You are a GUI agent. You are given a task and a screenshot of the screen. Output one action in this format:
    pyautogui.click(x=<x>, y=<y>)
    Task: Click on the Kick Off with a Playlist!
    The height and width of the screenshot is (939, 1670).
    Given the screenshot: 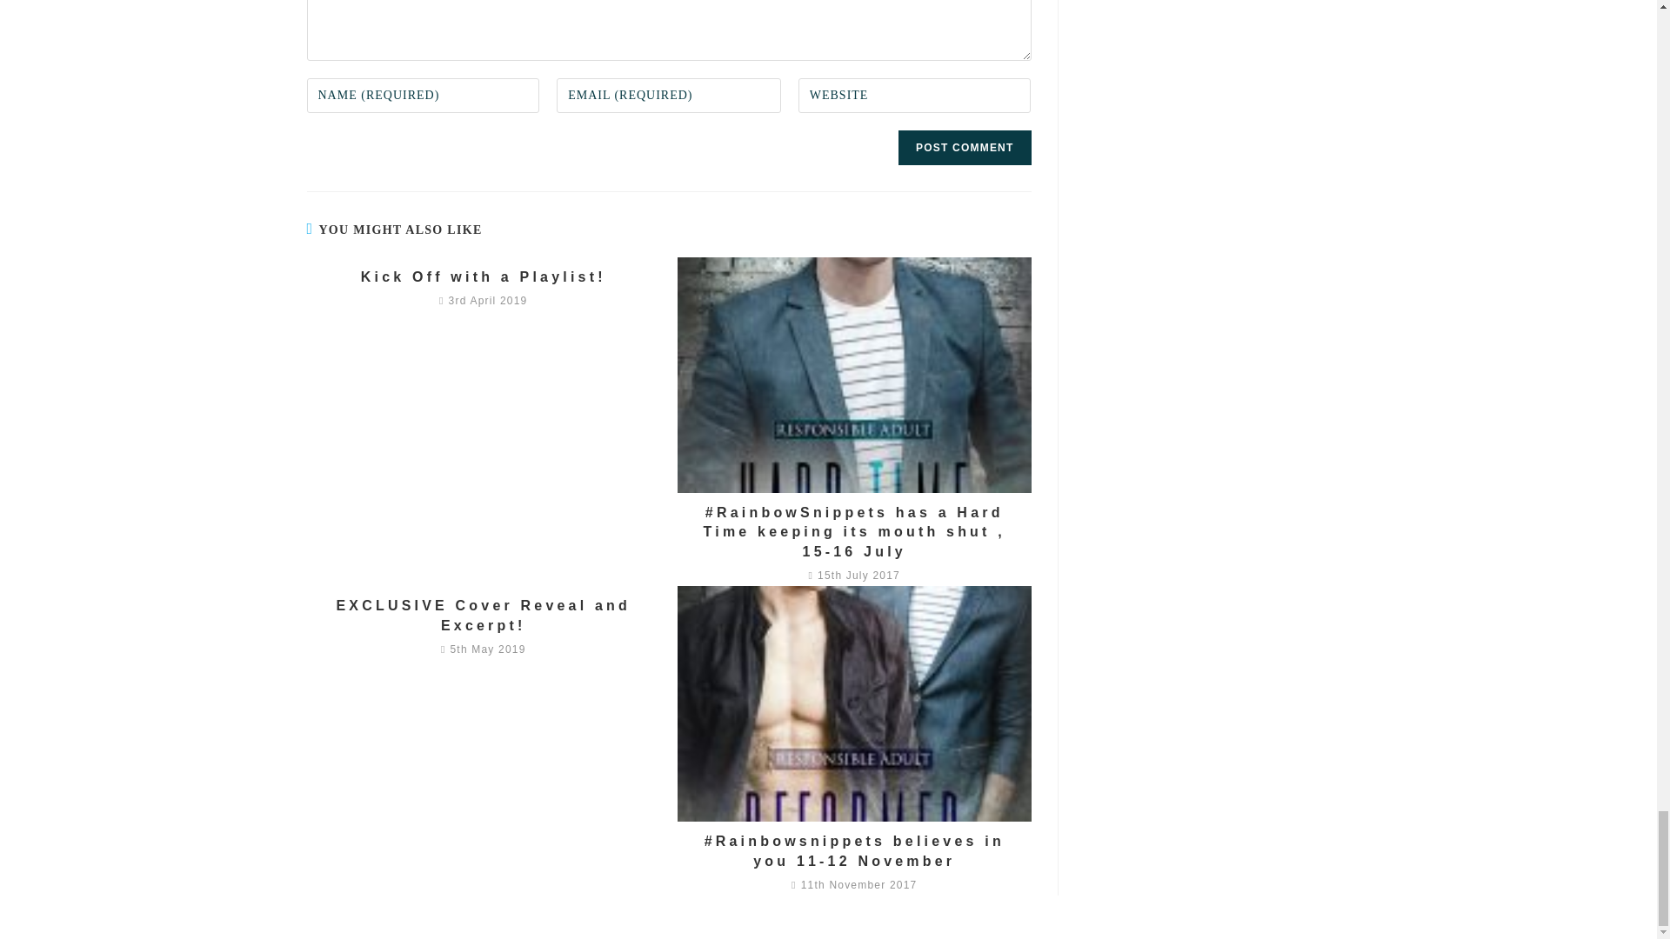 What is the action you would take?
    pyautogui.click(x=483, y=276)
    